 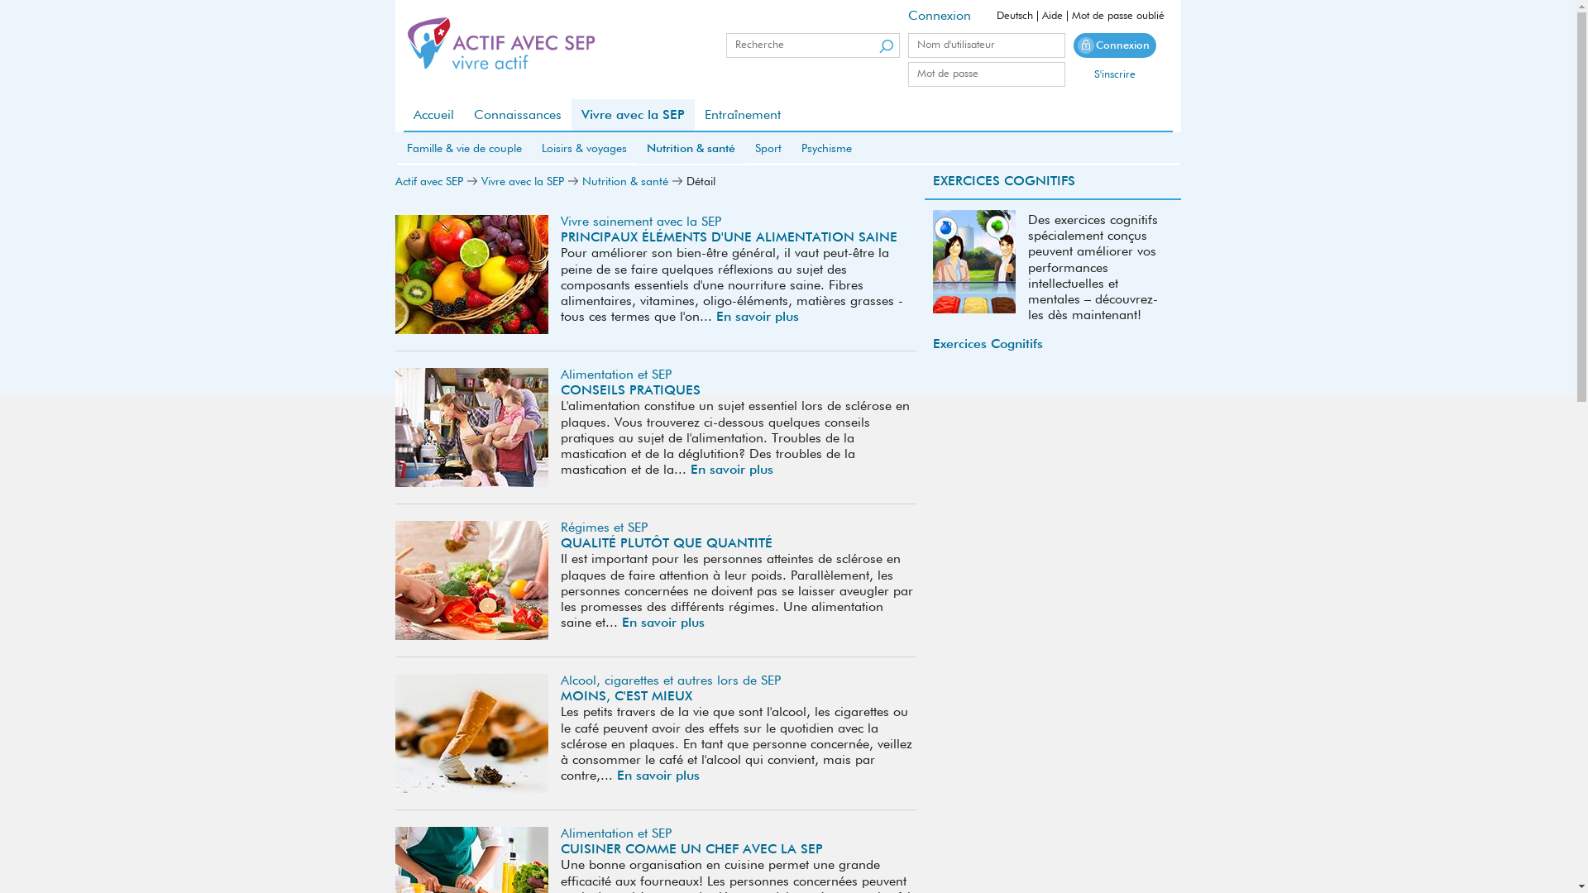 I want to click on Kognitives-Training 01, so click(x=974, y=261).